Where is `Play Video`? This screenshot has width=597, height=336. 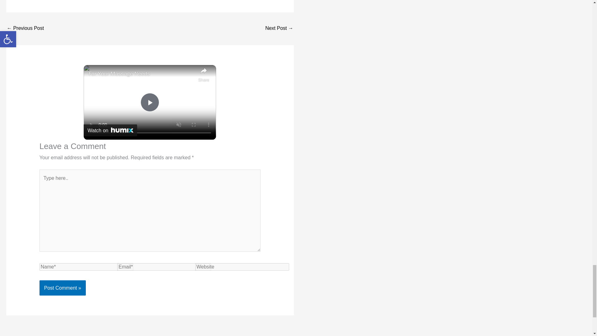 Play Video is located at coordinates (150, 102).